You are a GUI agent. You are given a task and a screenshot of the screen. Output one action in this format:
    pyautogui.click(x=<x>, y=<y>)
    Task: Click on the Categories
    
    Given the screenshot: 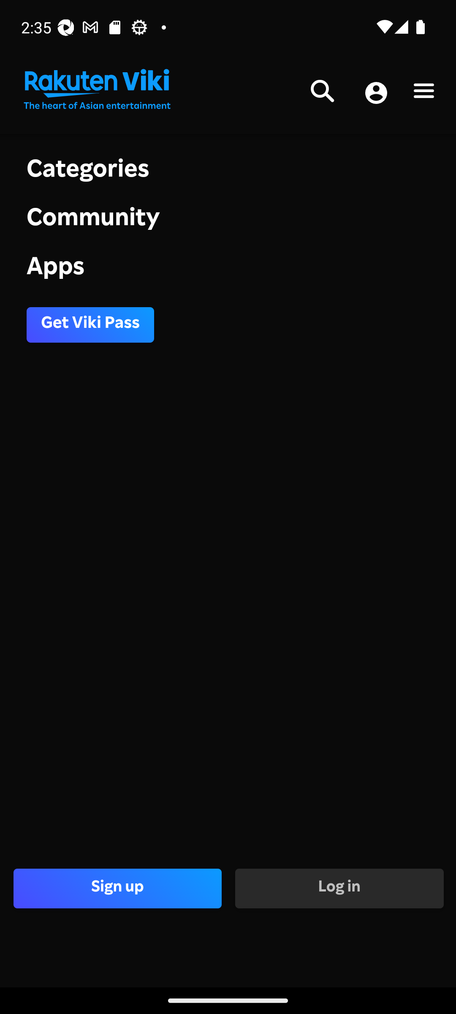 What is the action you would take?
    pyautogui.click(x=228, y=171)
    